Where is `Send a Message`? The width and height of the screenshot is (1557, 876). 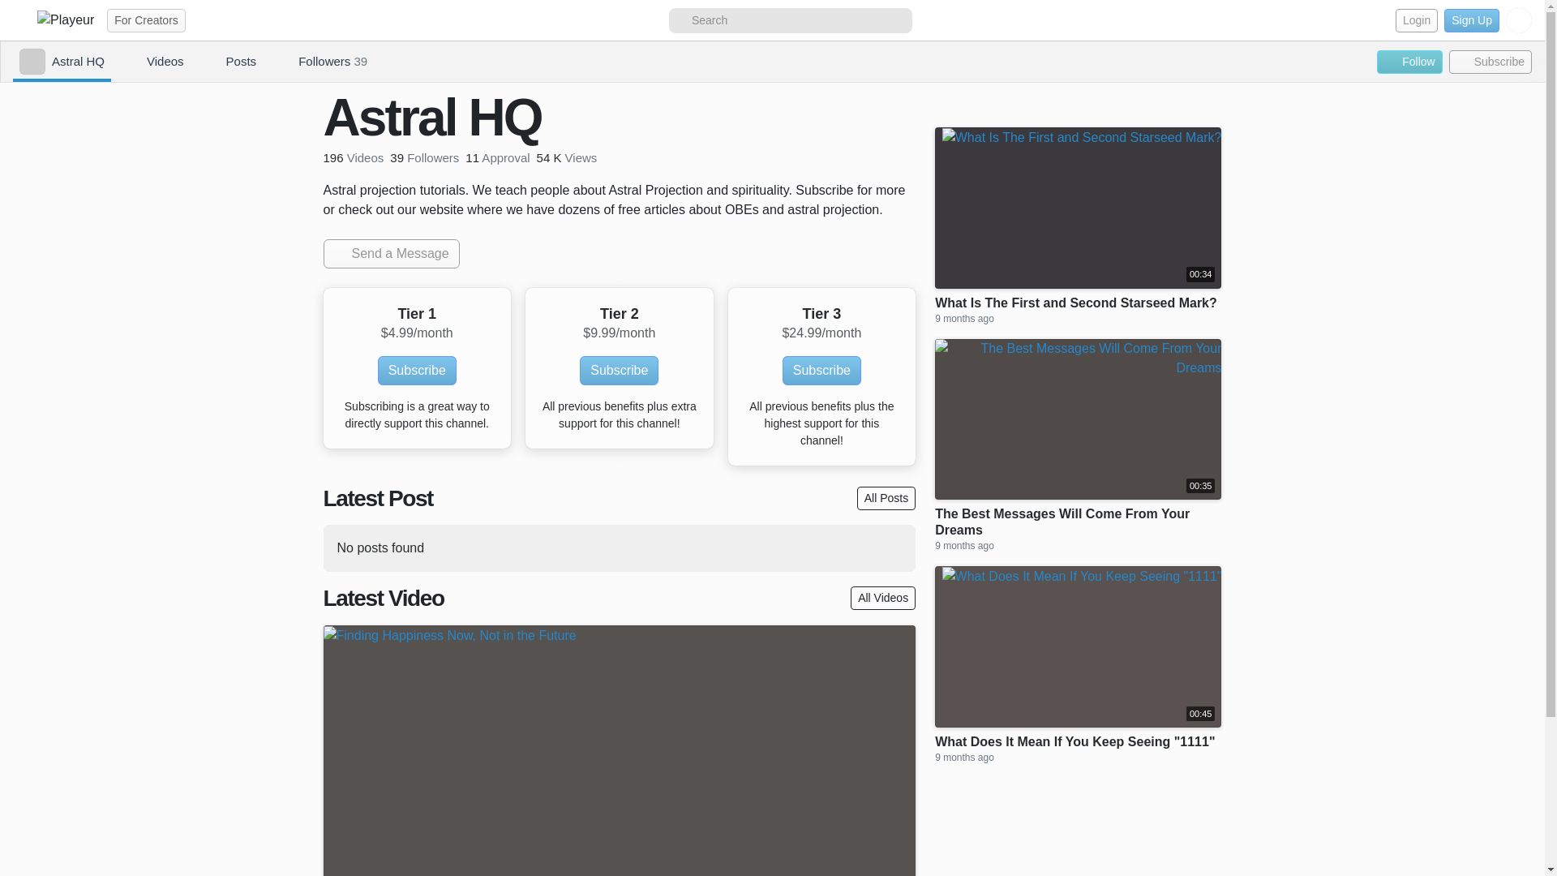 Send a Message is located at coordinates (391, 253).